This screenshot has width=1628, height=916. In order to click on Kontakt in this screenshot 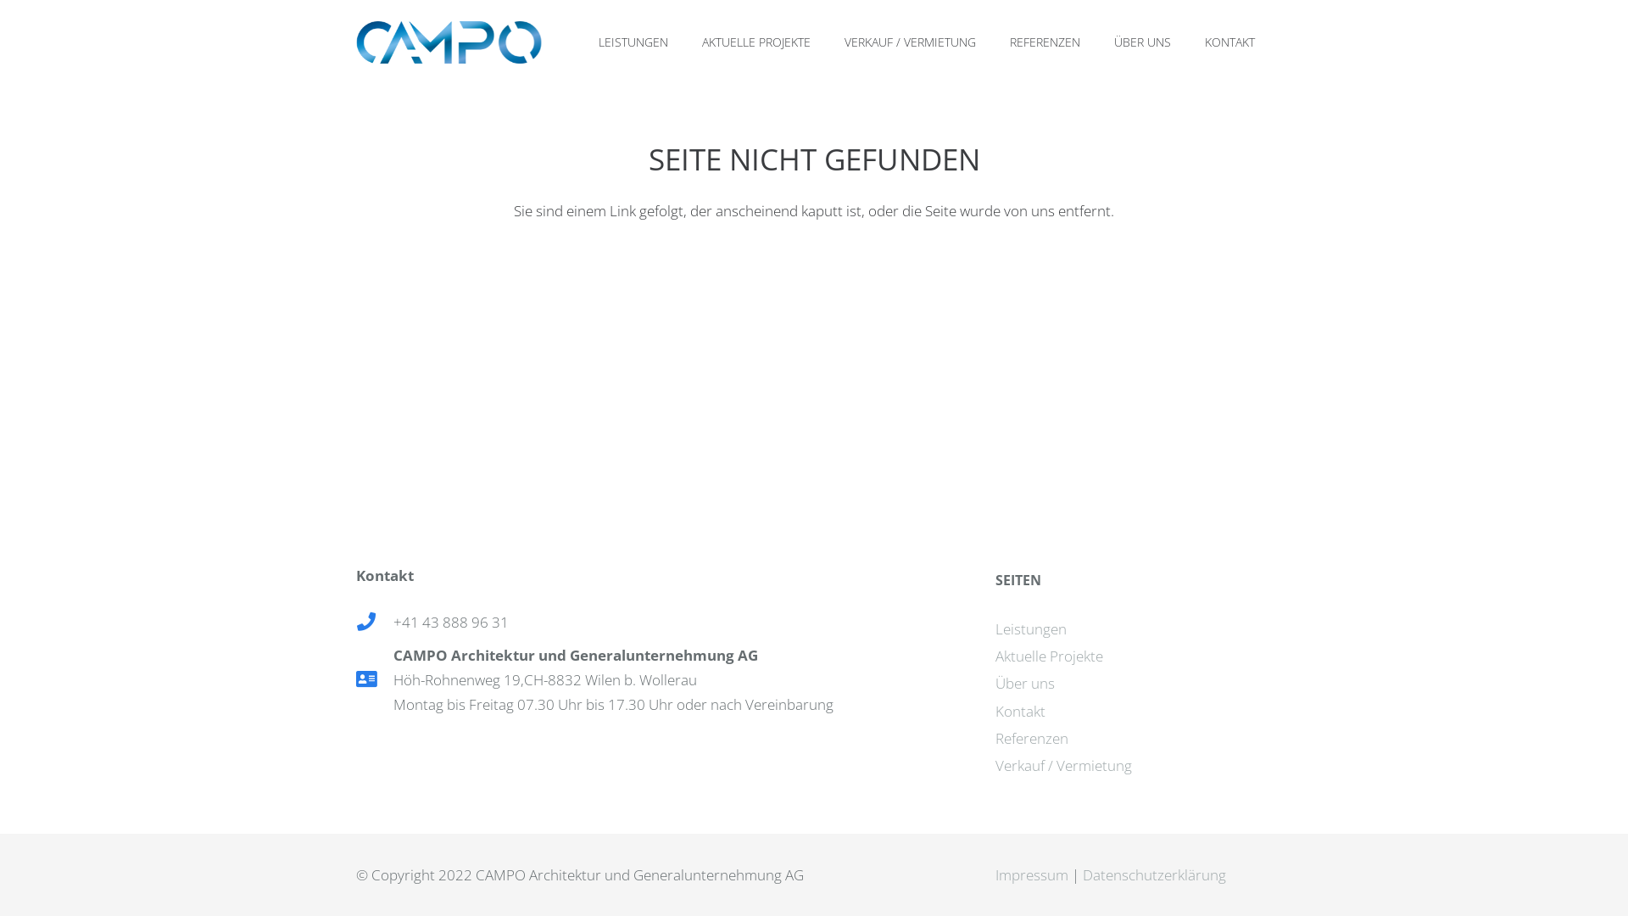, I will do `click(1021, 711)`.